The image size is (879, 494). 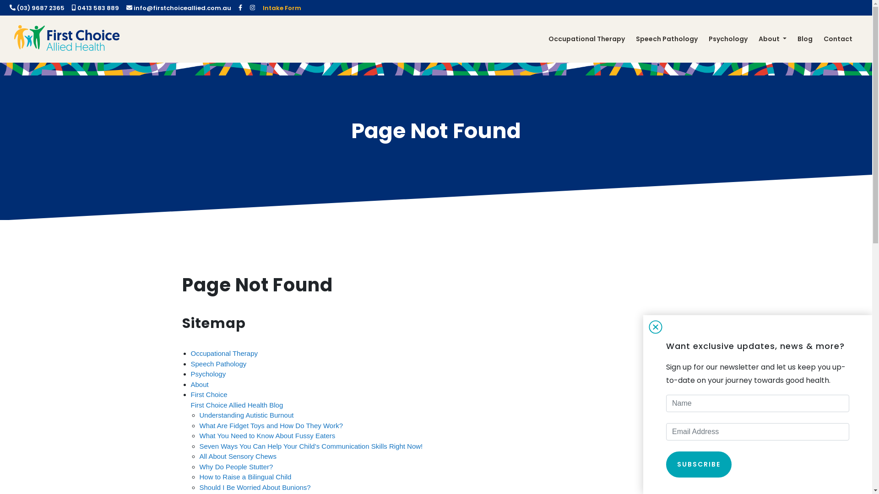 What do you see at coordinates (282, 7) in the screenshot?
I see `Intake Form` at bounding box center [282, 7].